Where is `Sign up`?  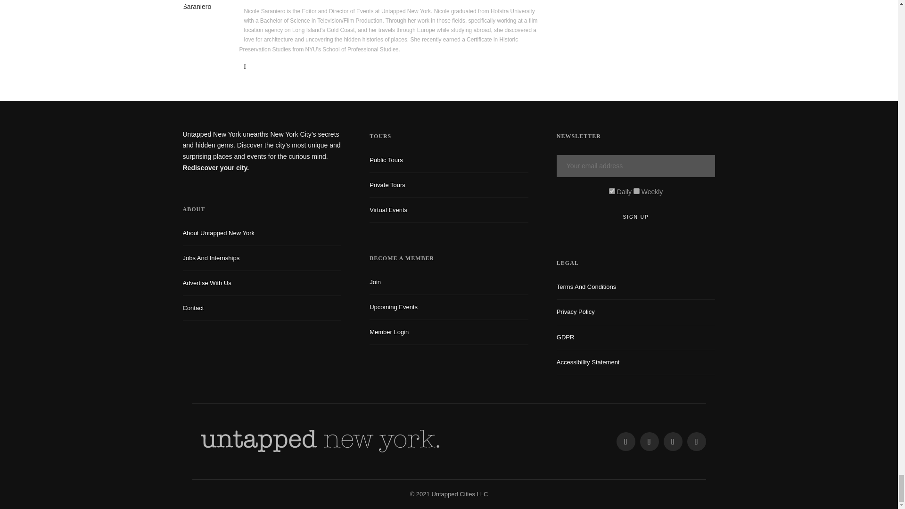
Sign up is located at coordinates (636, 217).